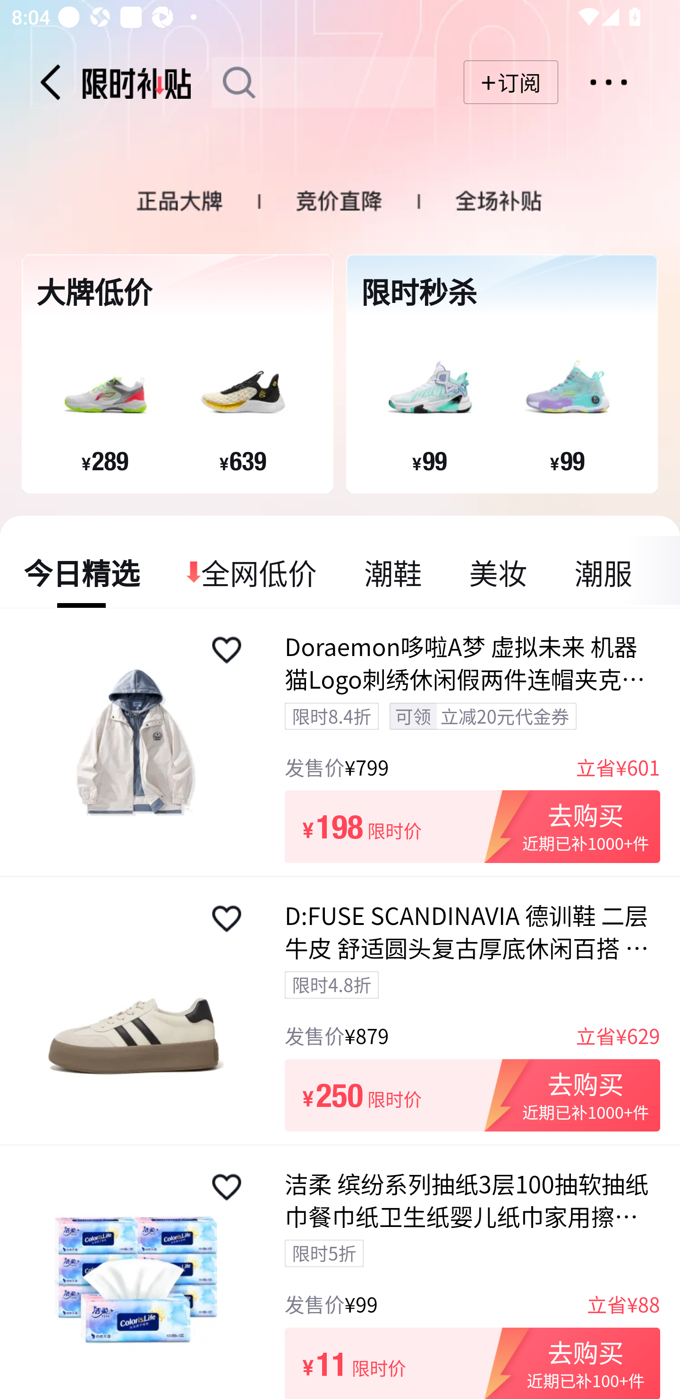  I want to click on 潮鞋, so click(393, 572).